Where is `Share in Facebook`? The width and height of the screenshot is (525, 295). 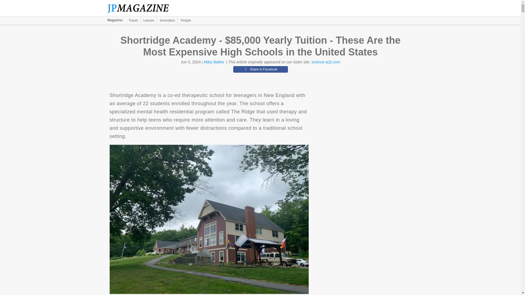 Share in Facebook is located at coordinates (260, 69).